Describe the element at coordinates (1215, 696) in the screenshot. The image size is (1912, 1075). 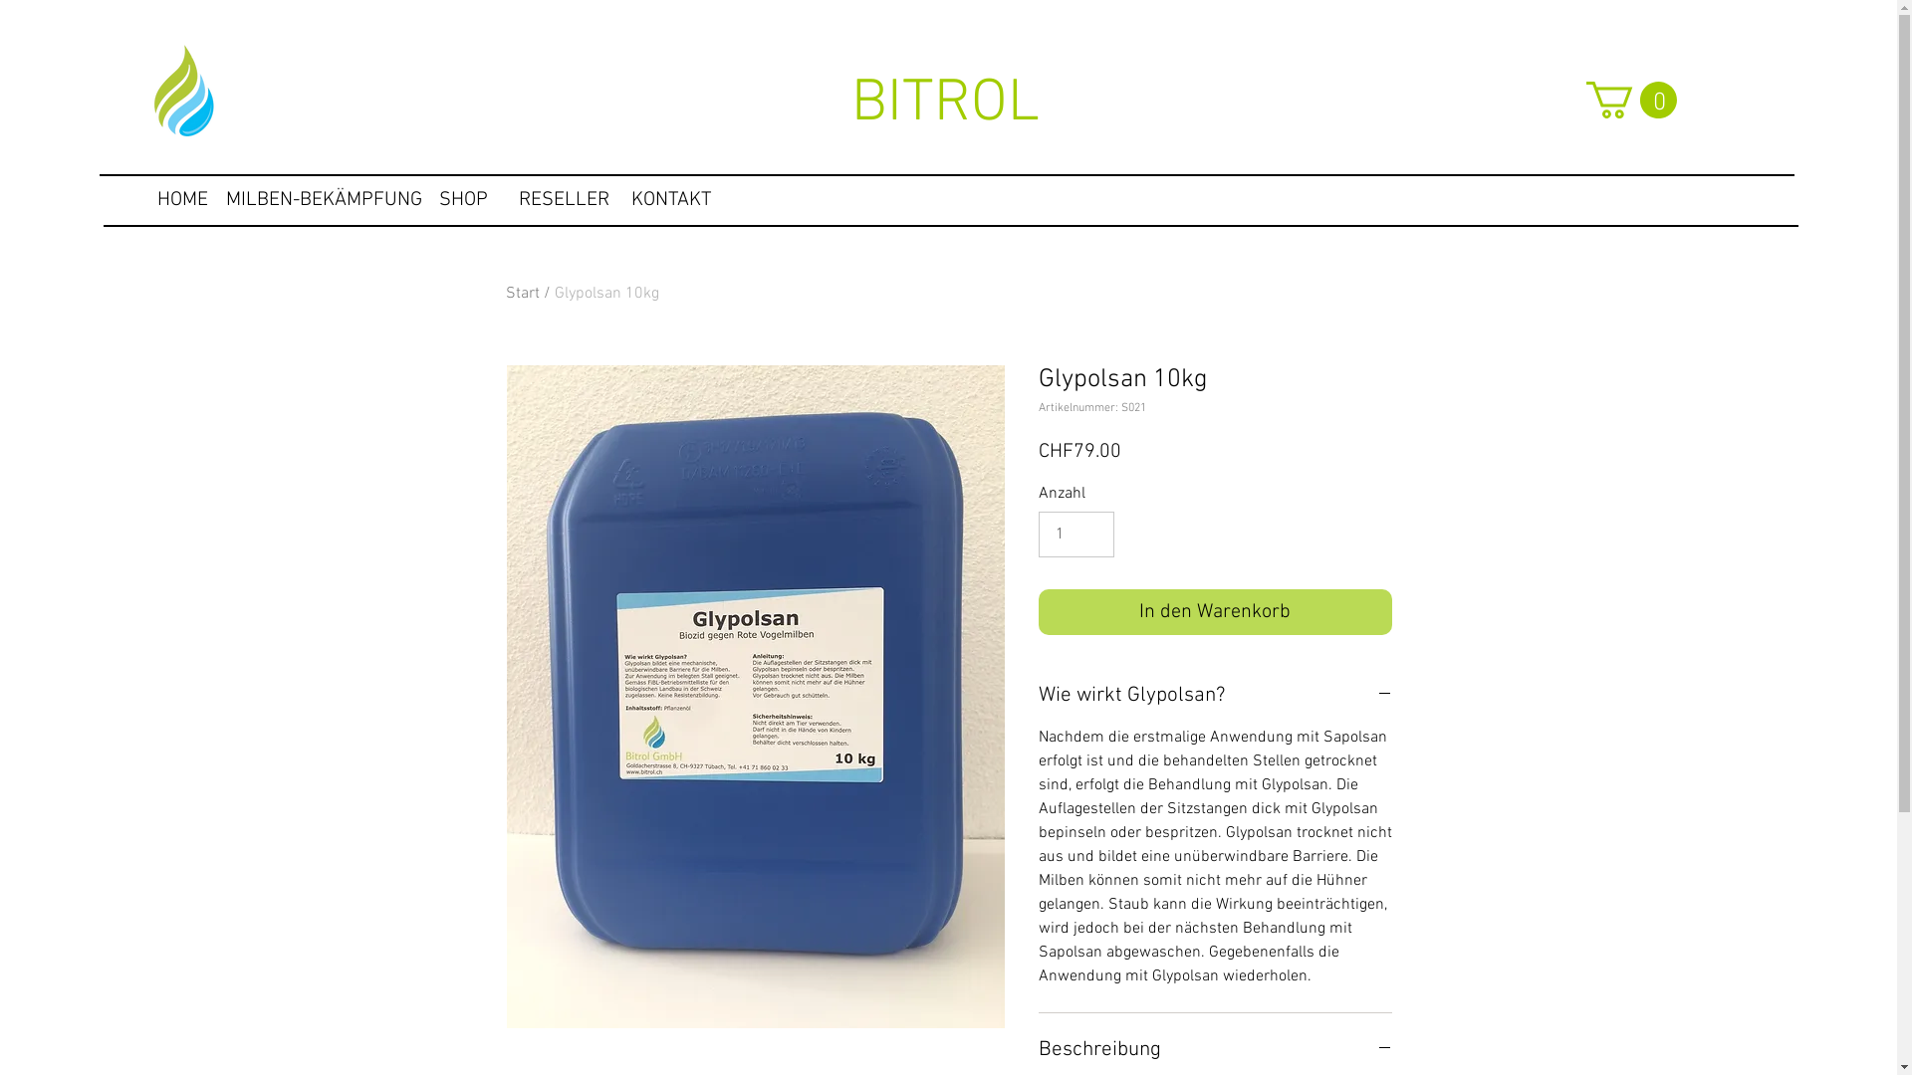
I see `Wie wirkt Glypolsan?` at that location.